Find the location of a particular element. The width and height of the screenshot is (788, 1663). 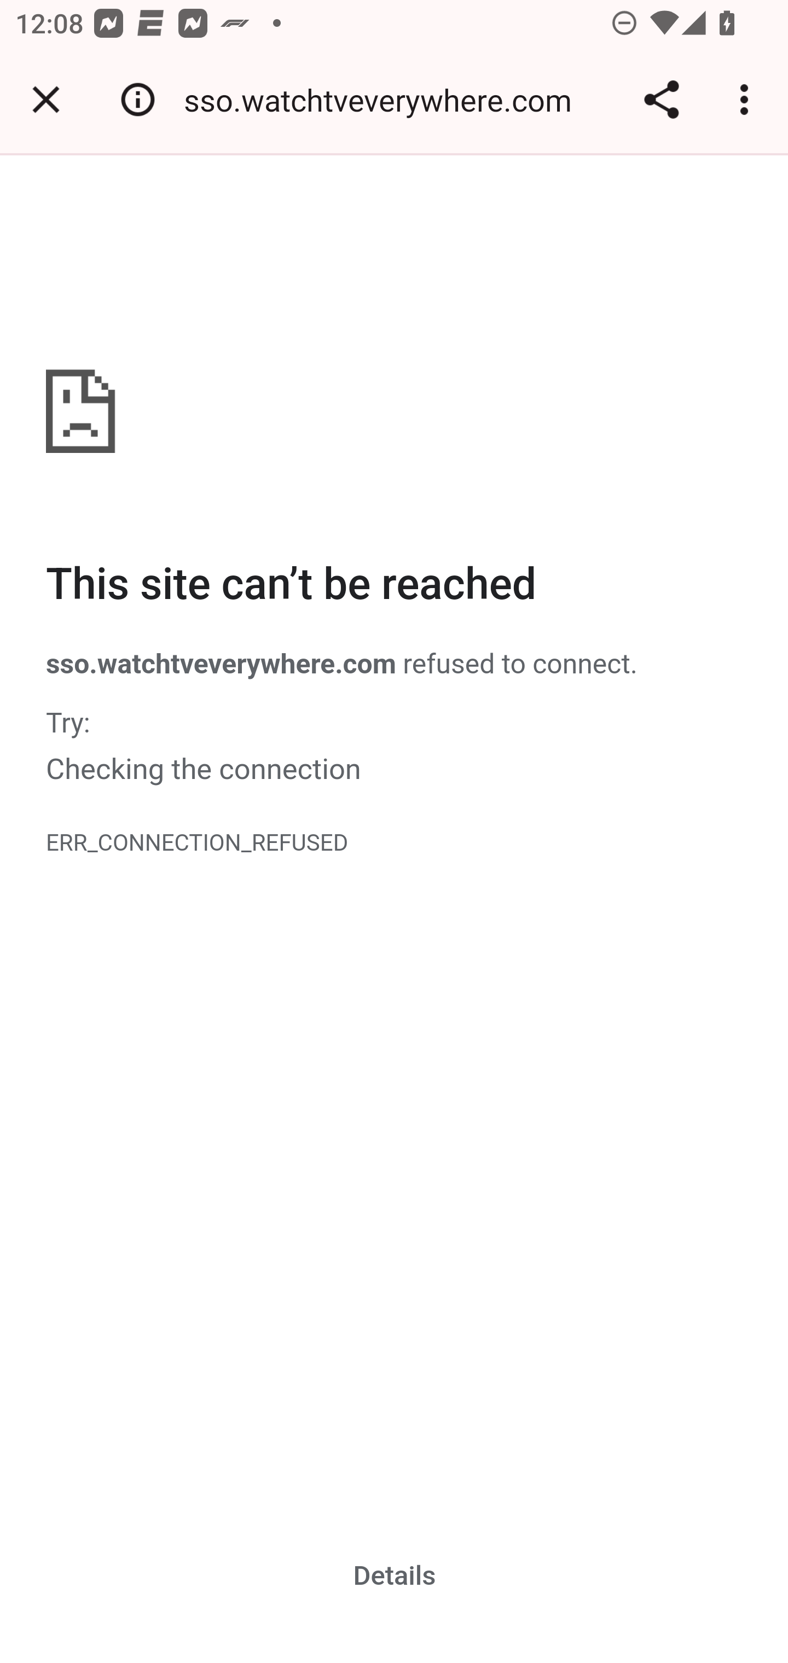

Details is located at coordinates (395, 1575).